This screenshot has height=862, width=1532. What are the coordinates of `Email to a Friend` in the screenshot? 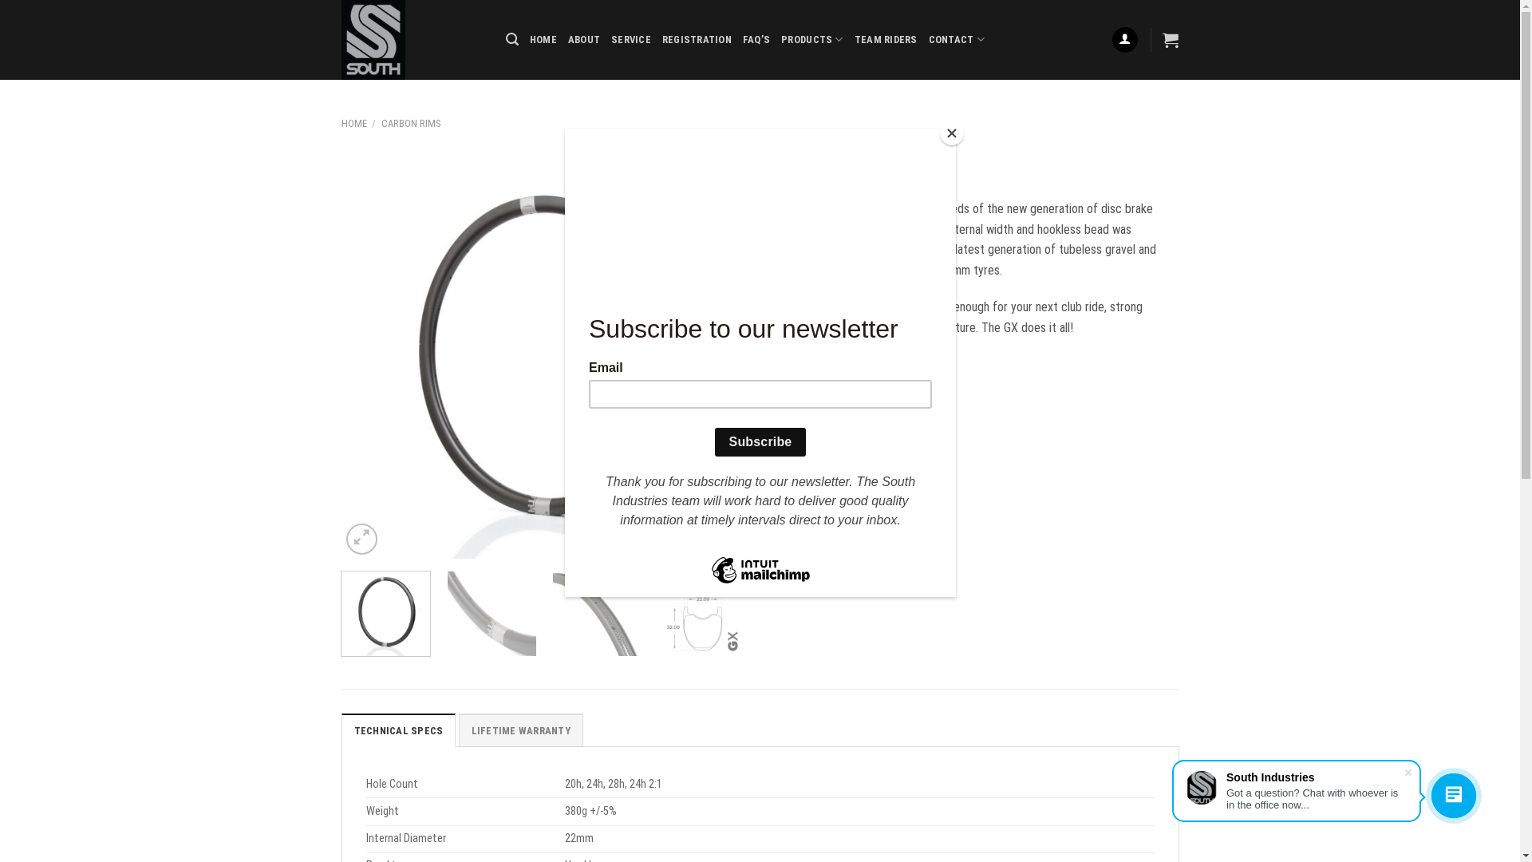 It's located at (844, 367).